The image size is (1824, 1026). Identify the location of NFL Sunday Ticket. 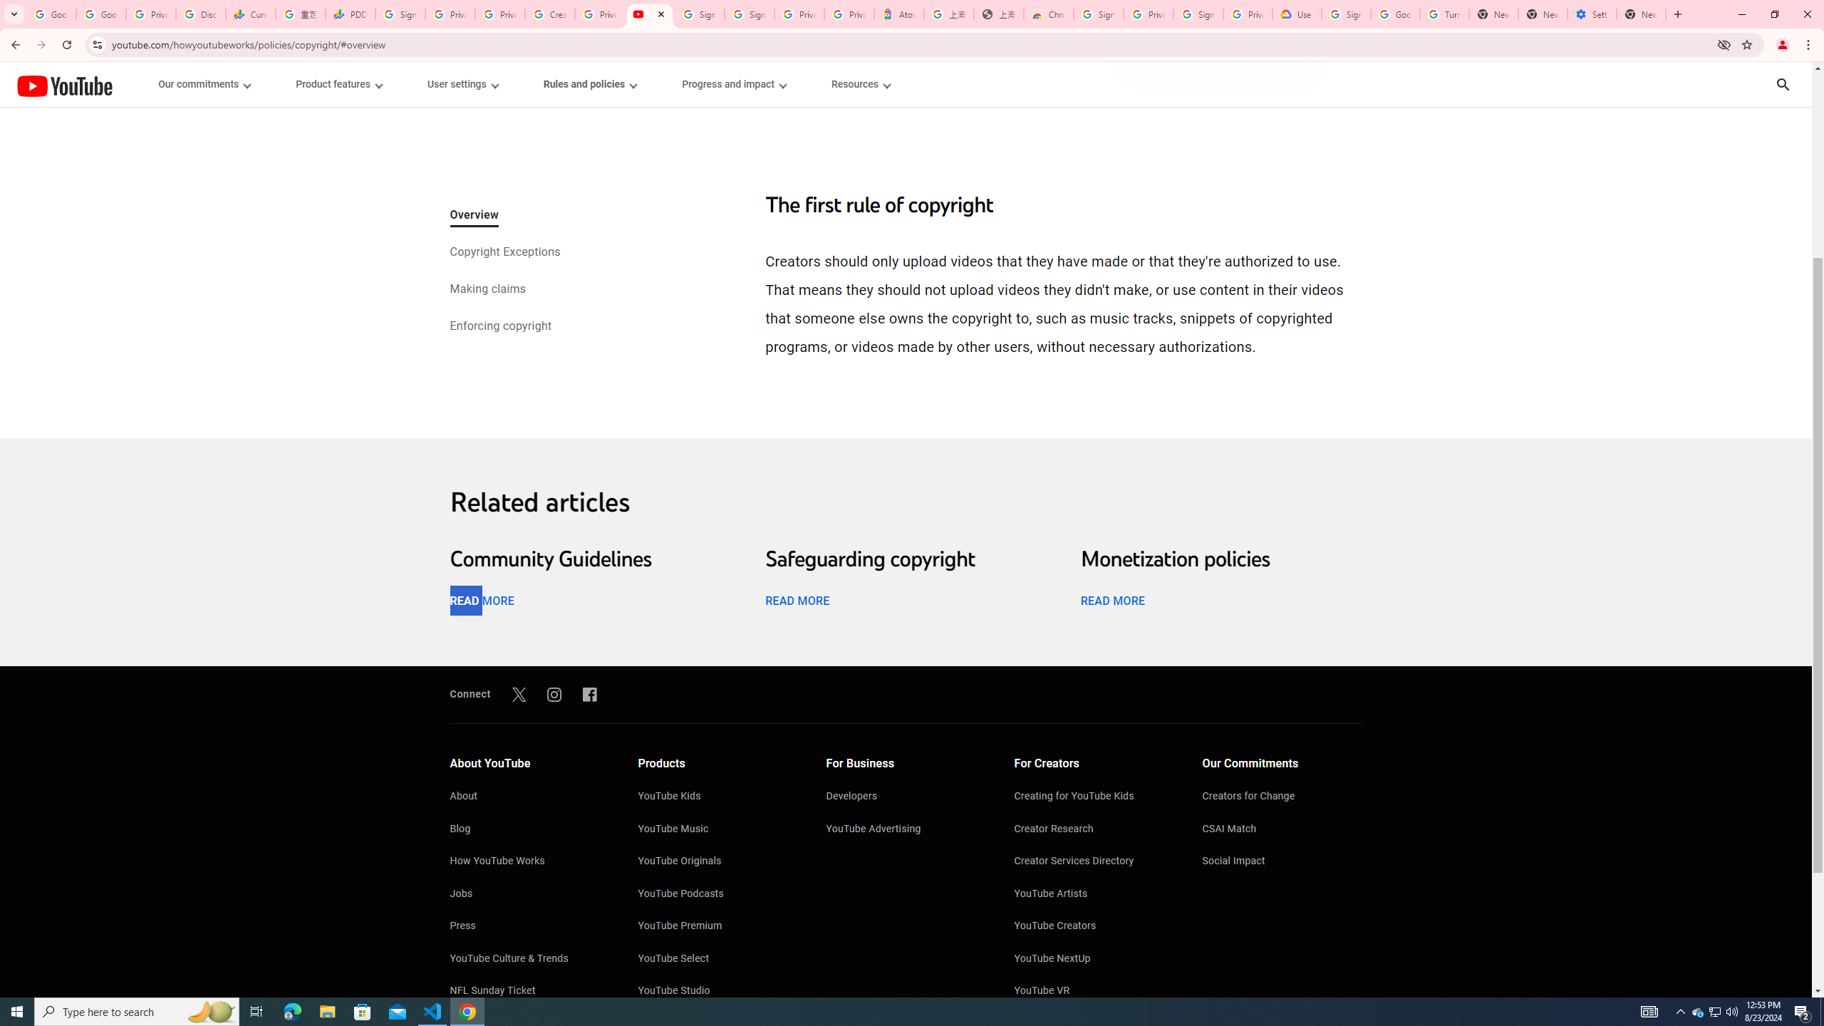
(529, 992).